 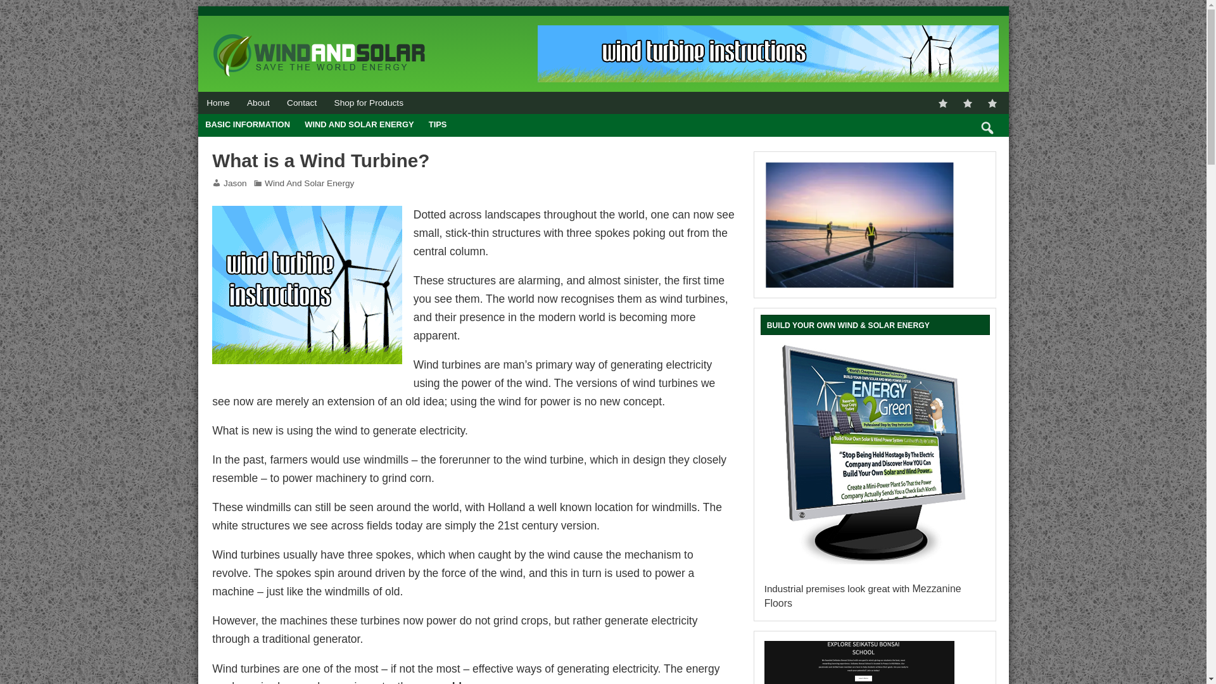 I want to click on Free Energy Options, so click(x=307, y=214).